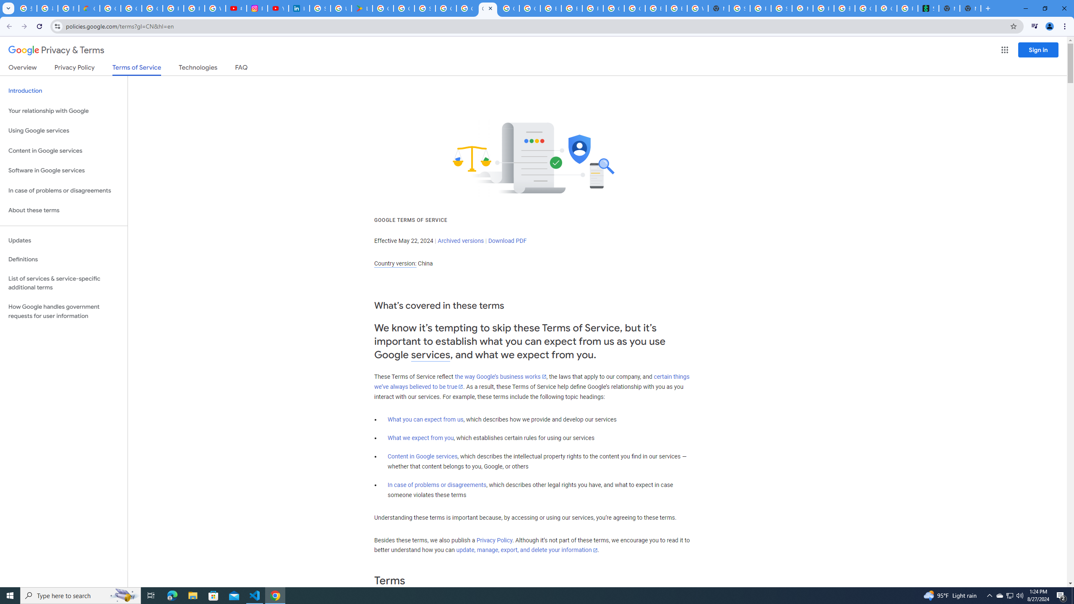 This screenshot has height=604, width=1074. I want to click on Using Google services, so click(64, 131).